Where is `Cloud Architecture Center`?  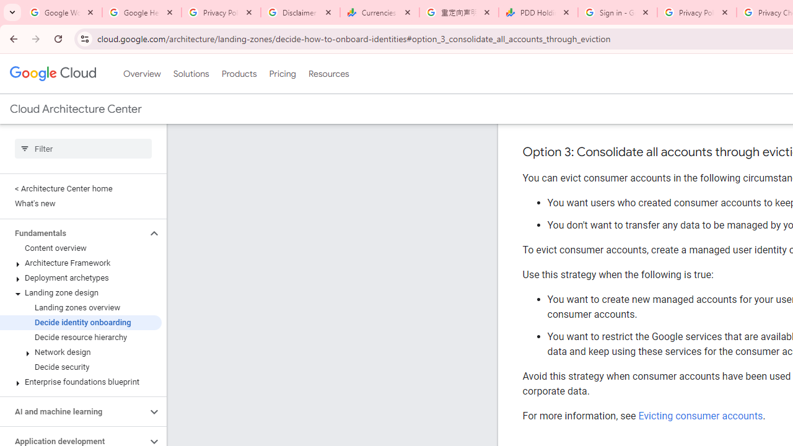 Cloud Architecture Center is located at coordinates (76, 109).